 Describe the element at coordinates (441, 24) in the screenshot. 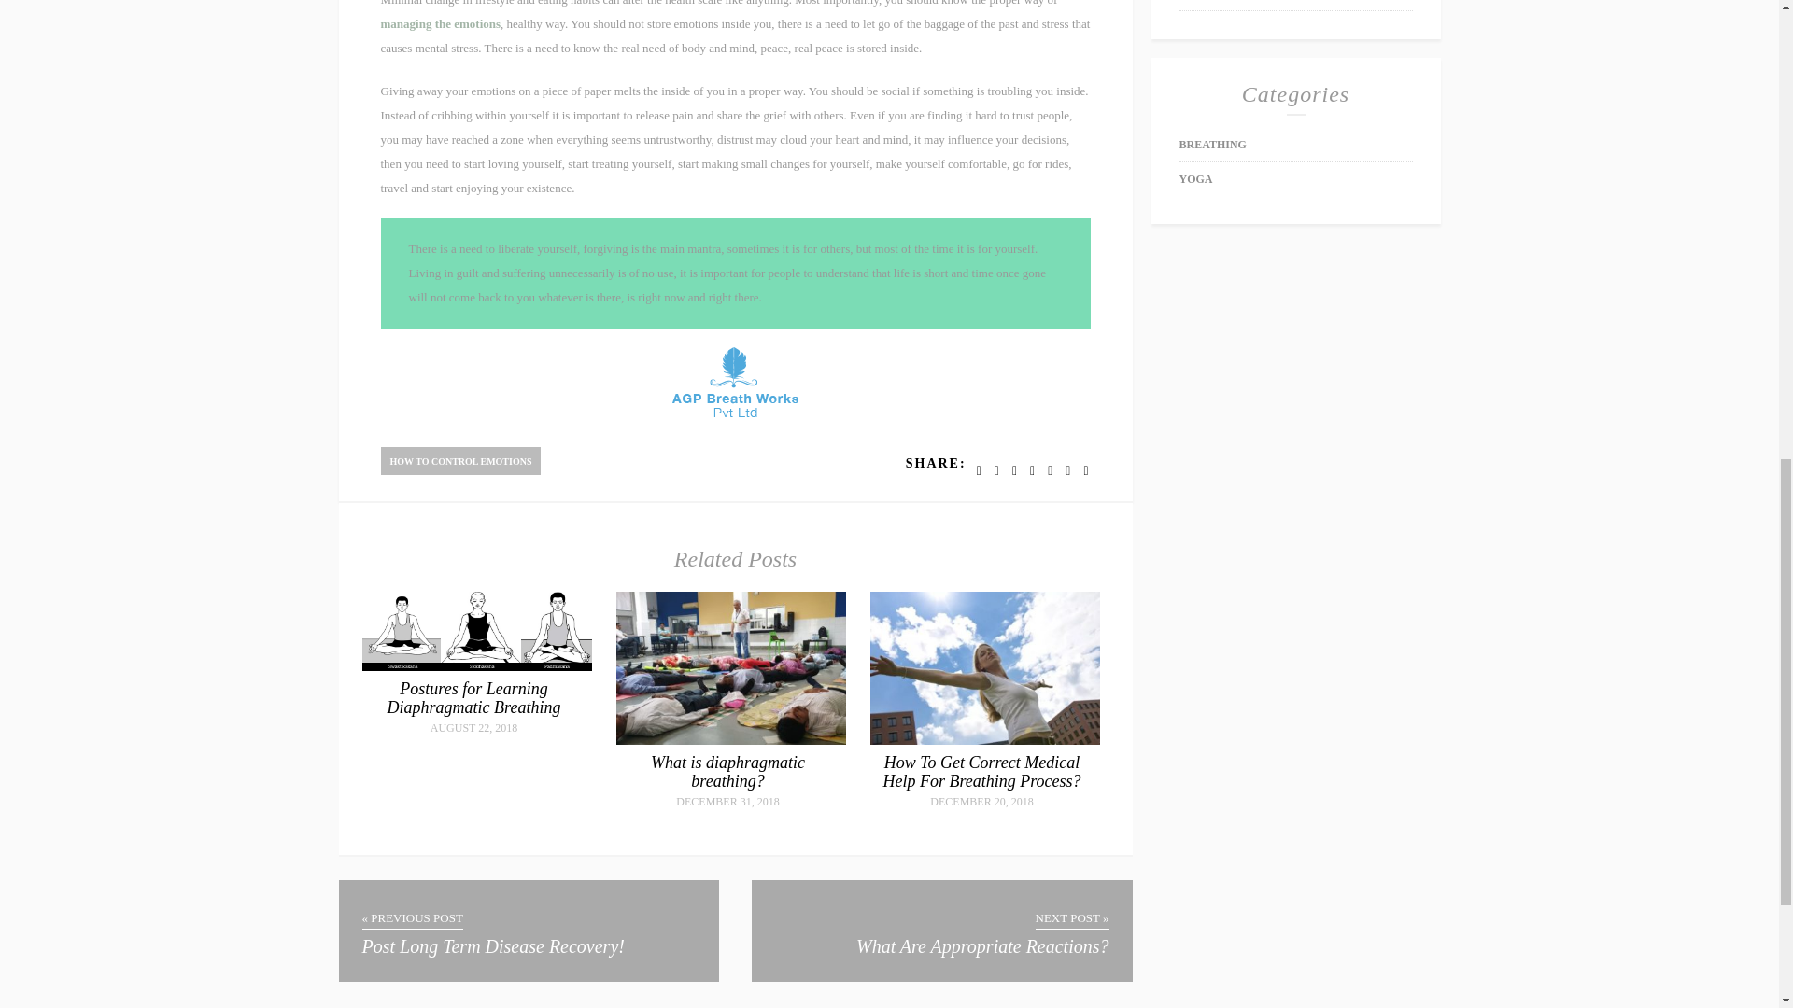

I see `managing the emotions` at that location.